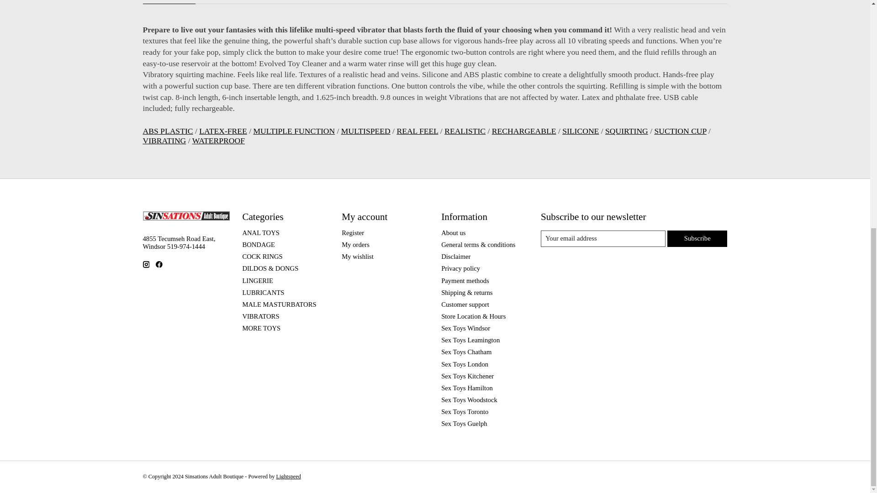  I want to click on SQUIRTING, so click(626, 131).